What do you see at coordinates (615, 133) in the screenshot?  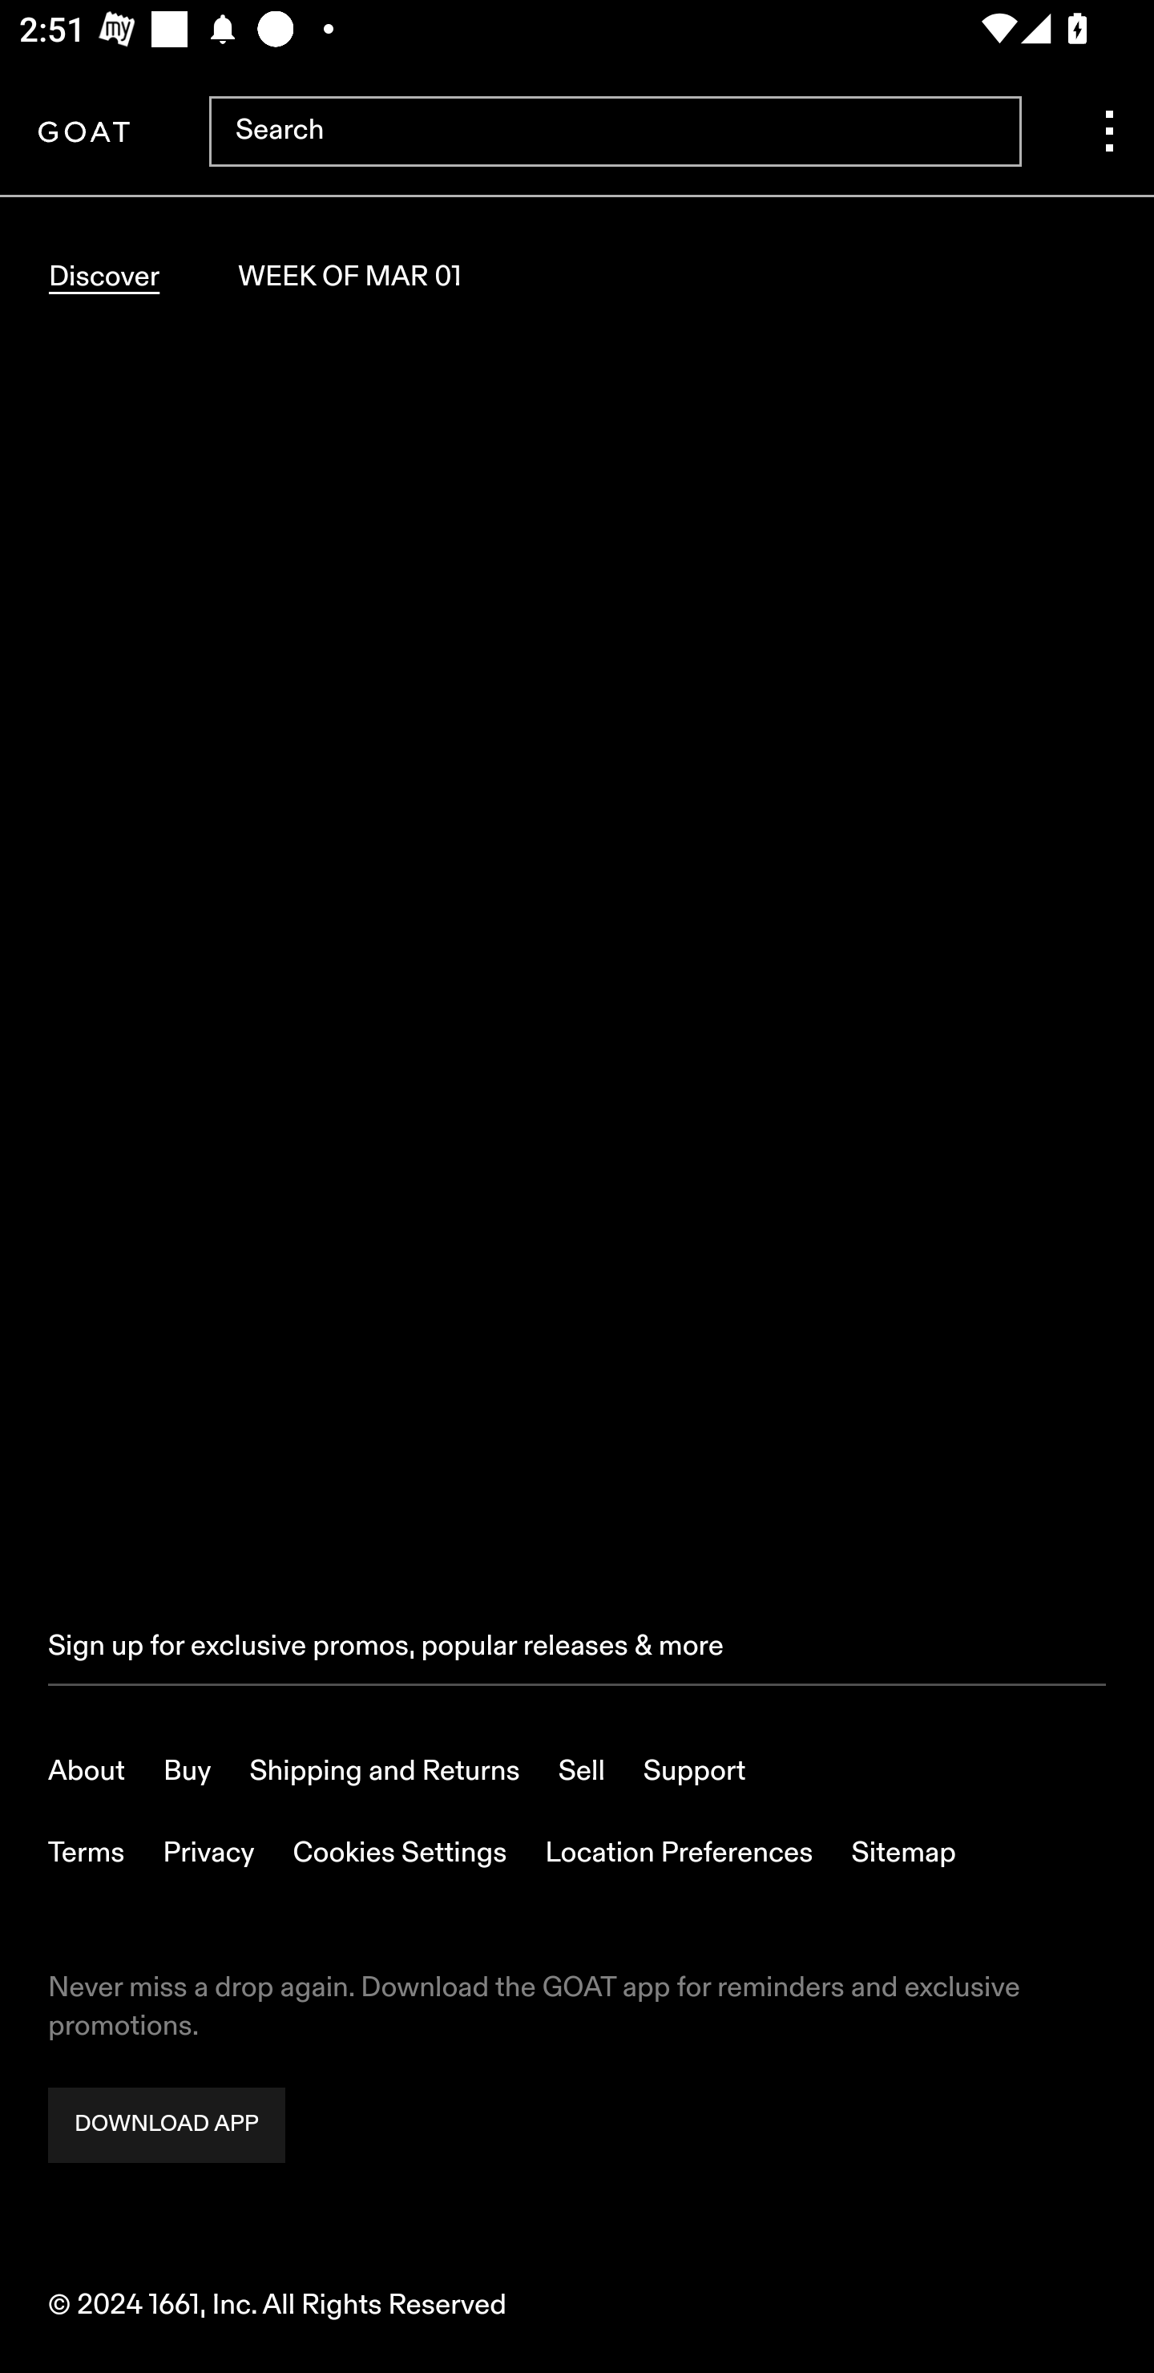 I see `Search` at bounding box center [615, 133].